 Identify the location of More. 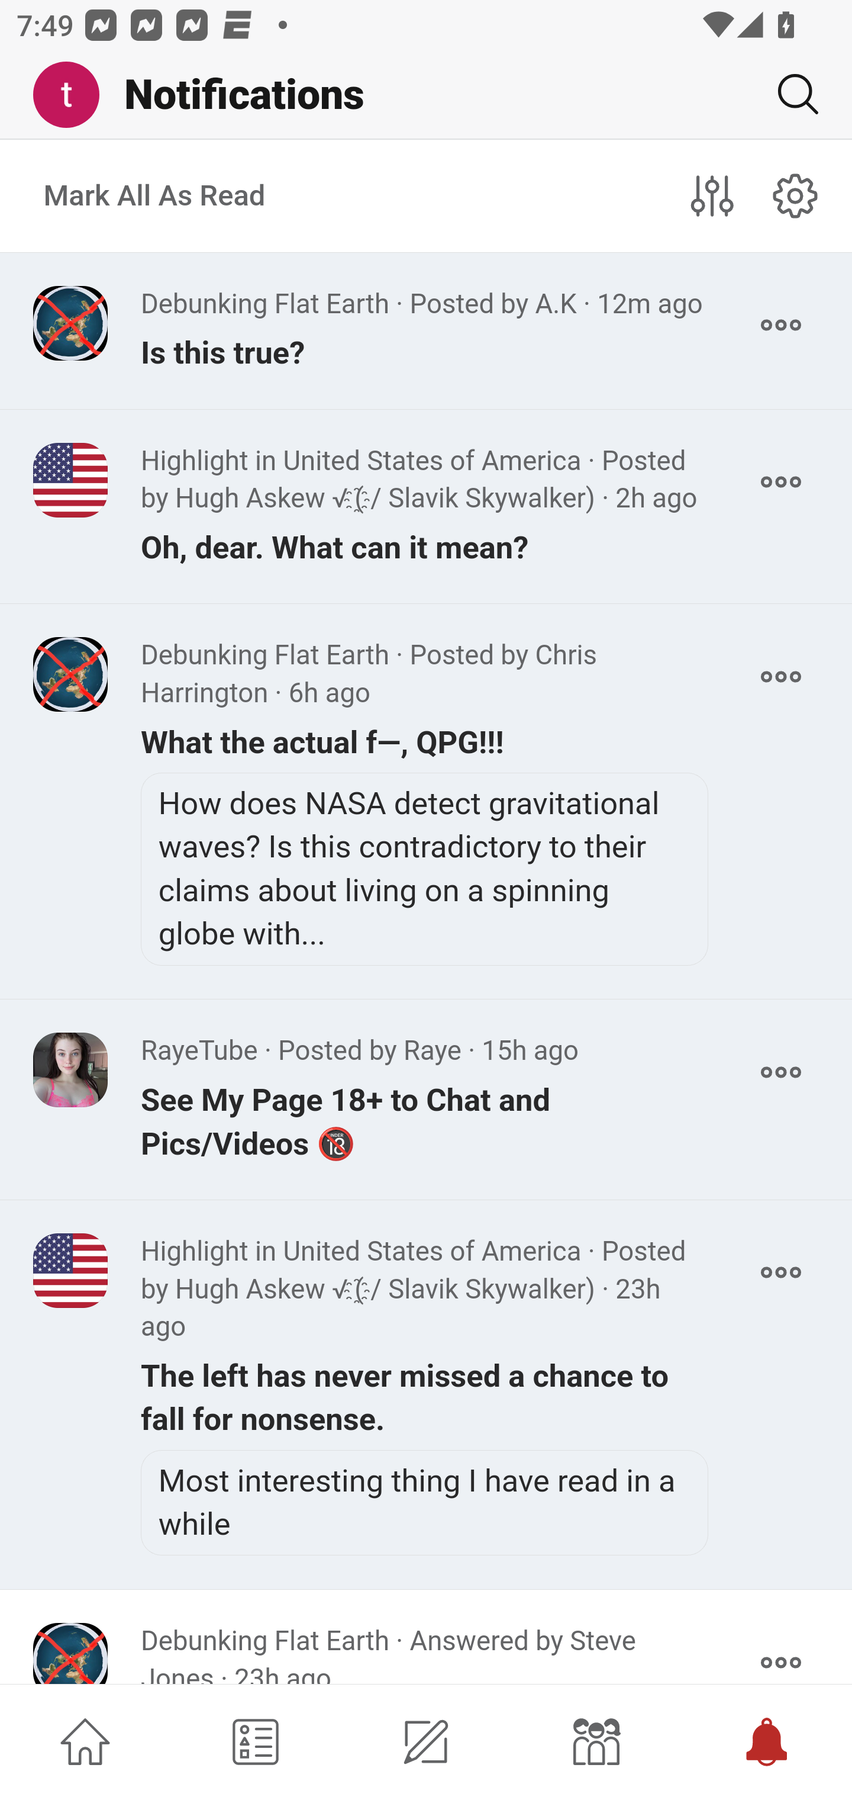
(781, 1072).